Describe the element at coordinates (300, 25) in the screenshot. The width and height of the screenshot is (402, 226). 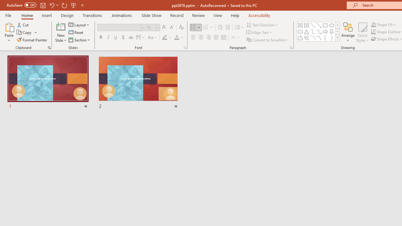
I see `Text Box` at that location.